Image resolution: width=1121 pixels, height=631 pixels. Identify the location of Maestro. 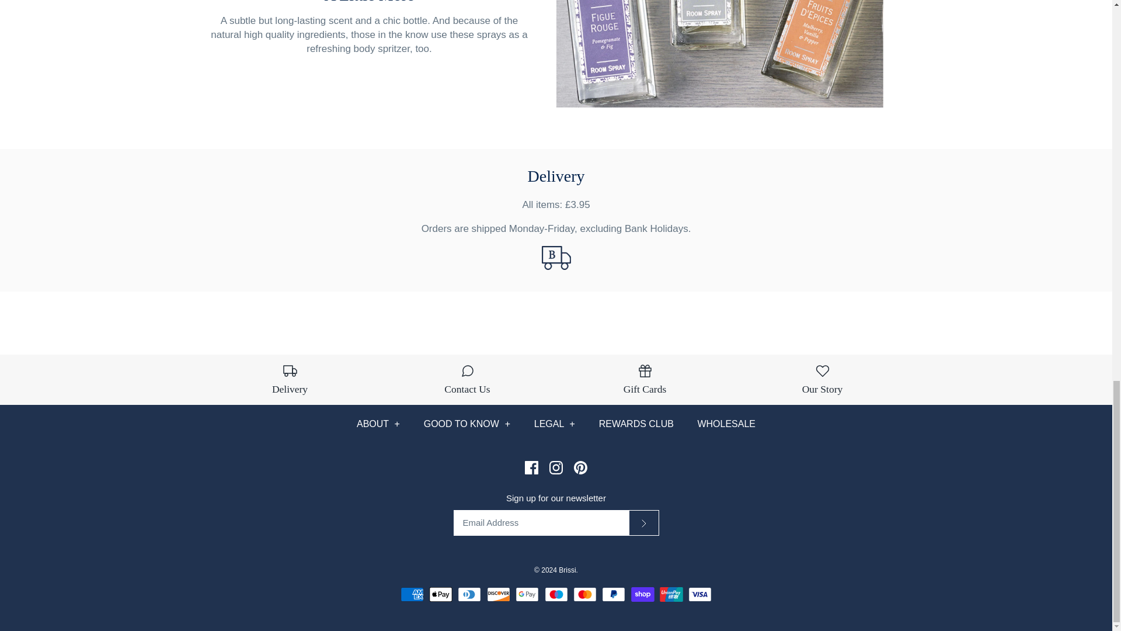
(555, 595).